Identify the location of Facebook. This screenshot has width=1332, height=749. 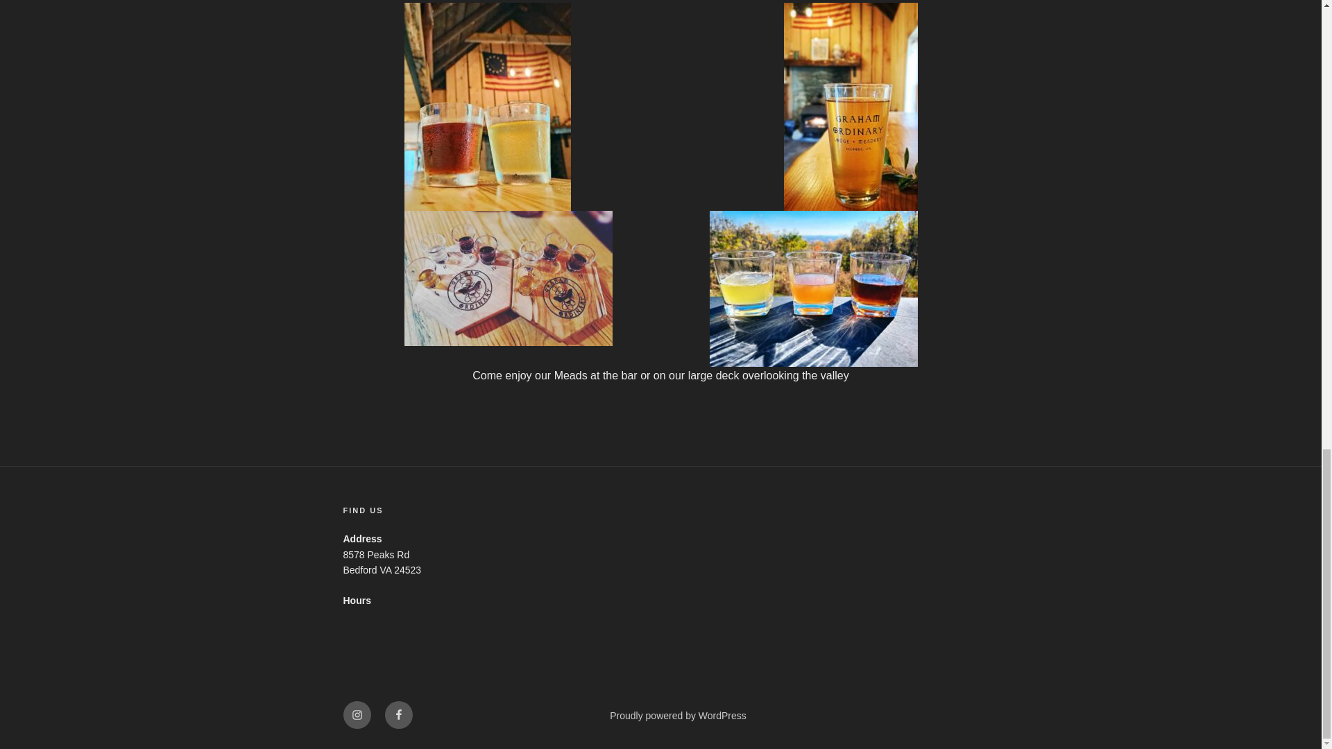
(398, 714).